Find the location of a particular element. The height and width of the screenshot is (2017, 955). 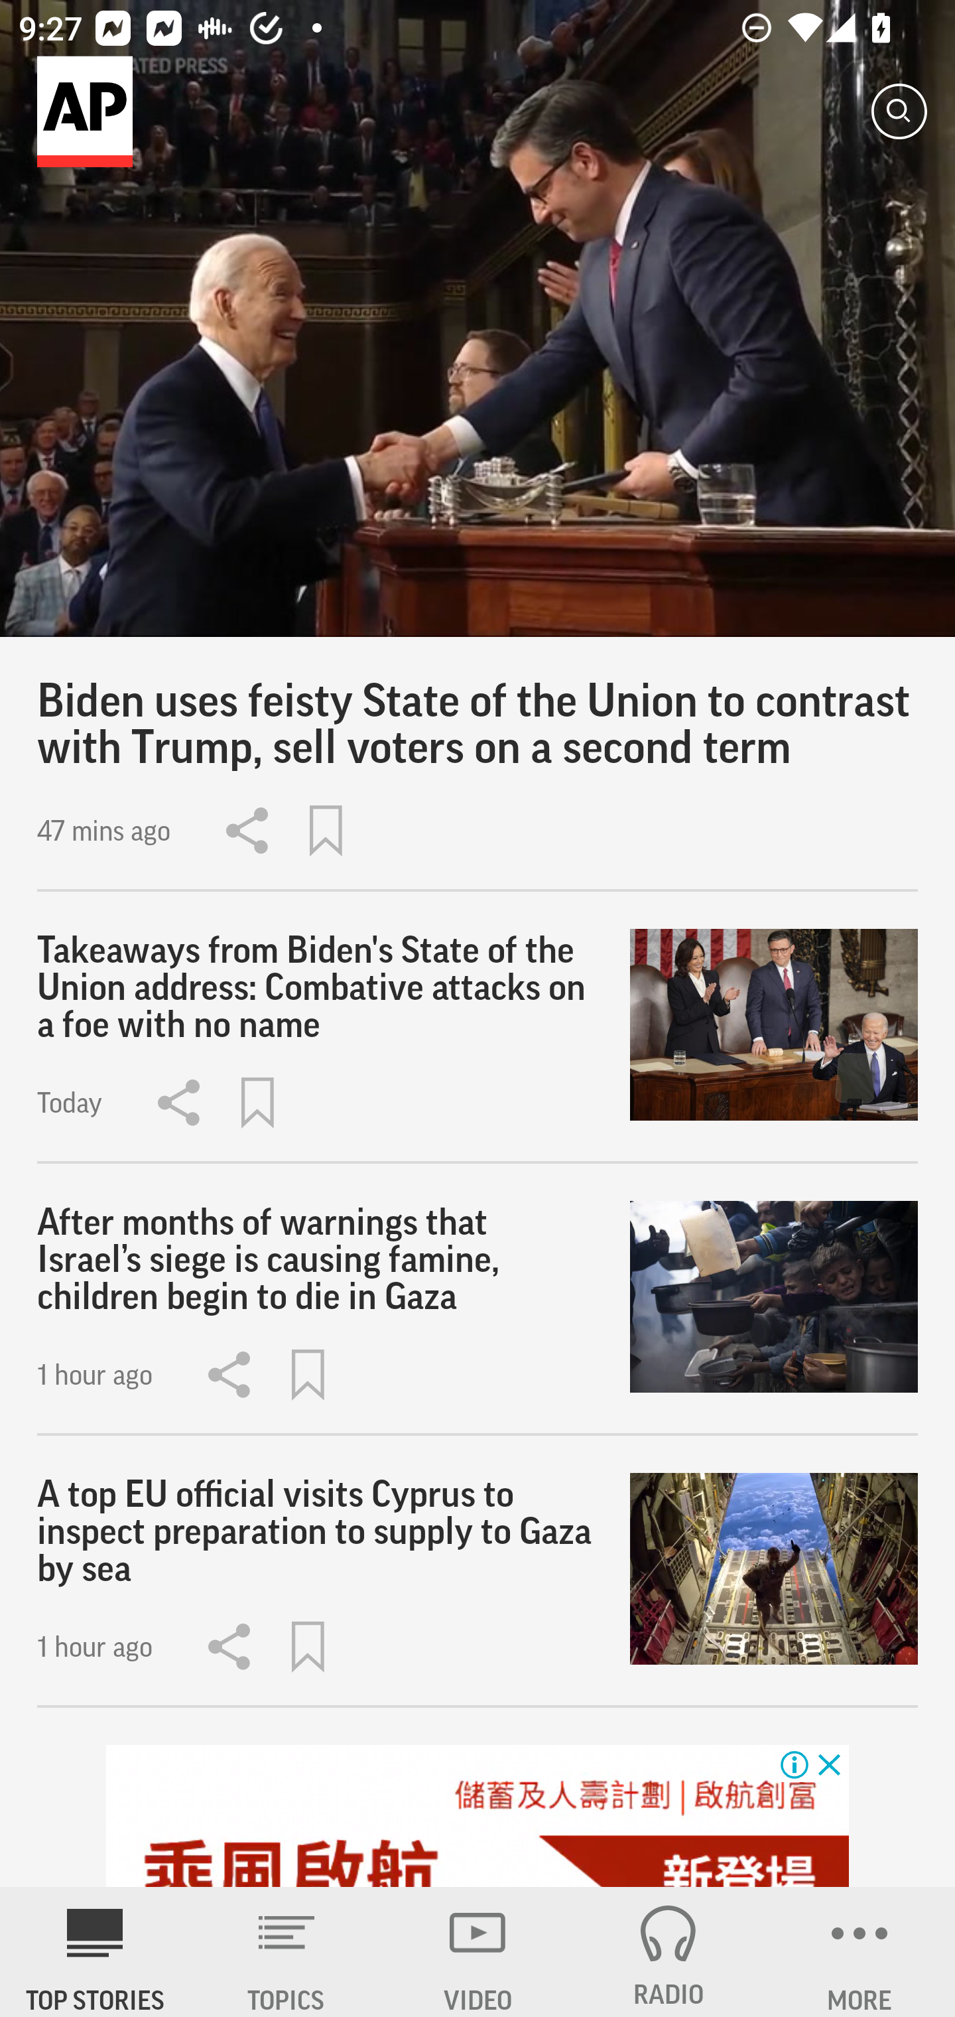

TOPICS is located at coordinates (286, 1952).